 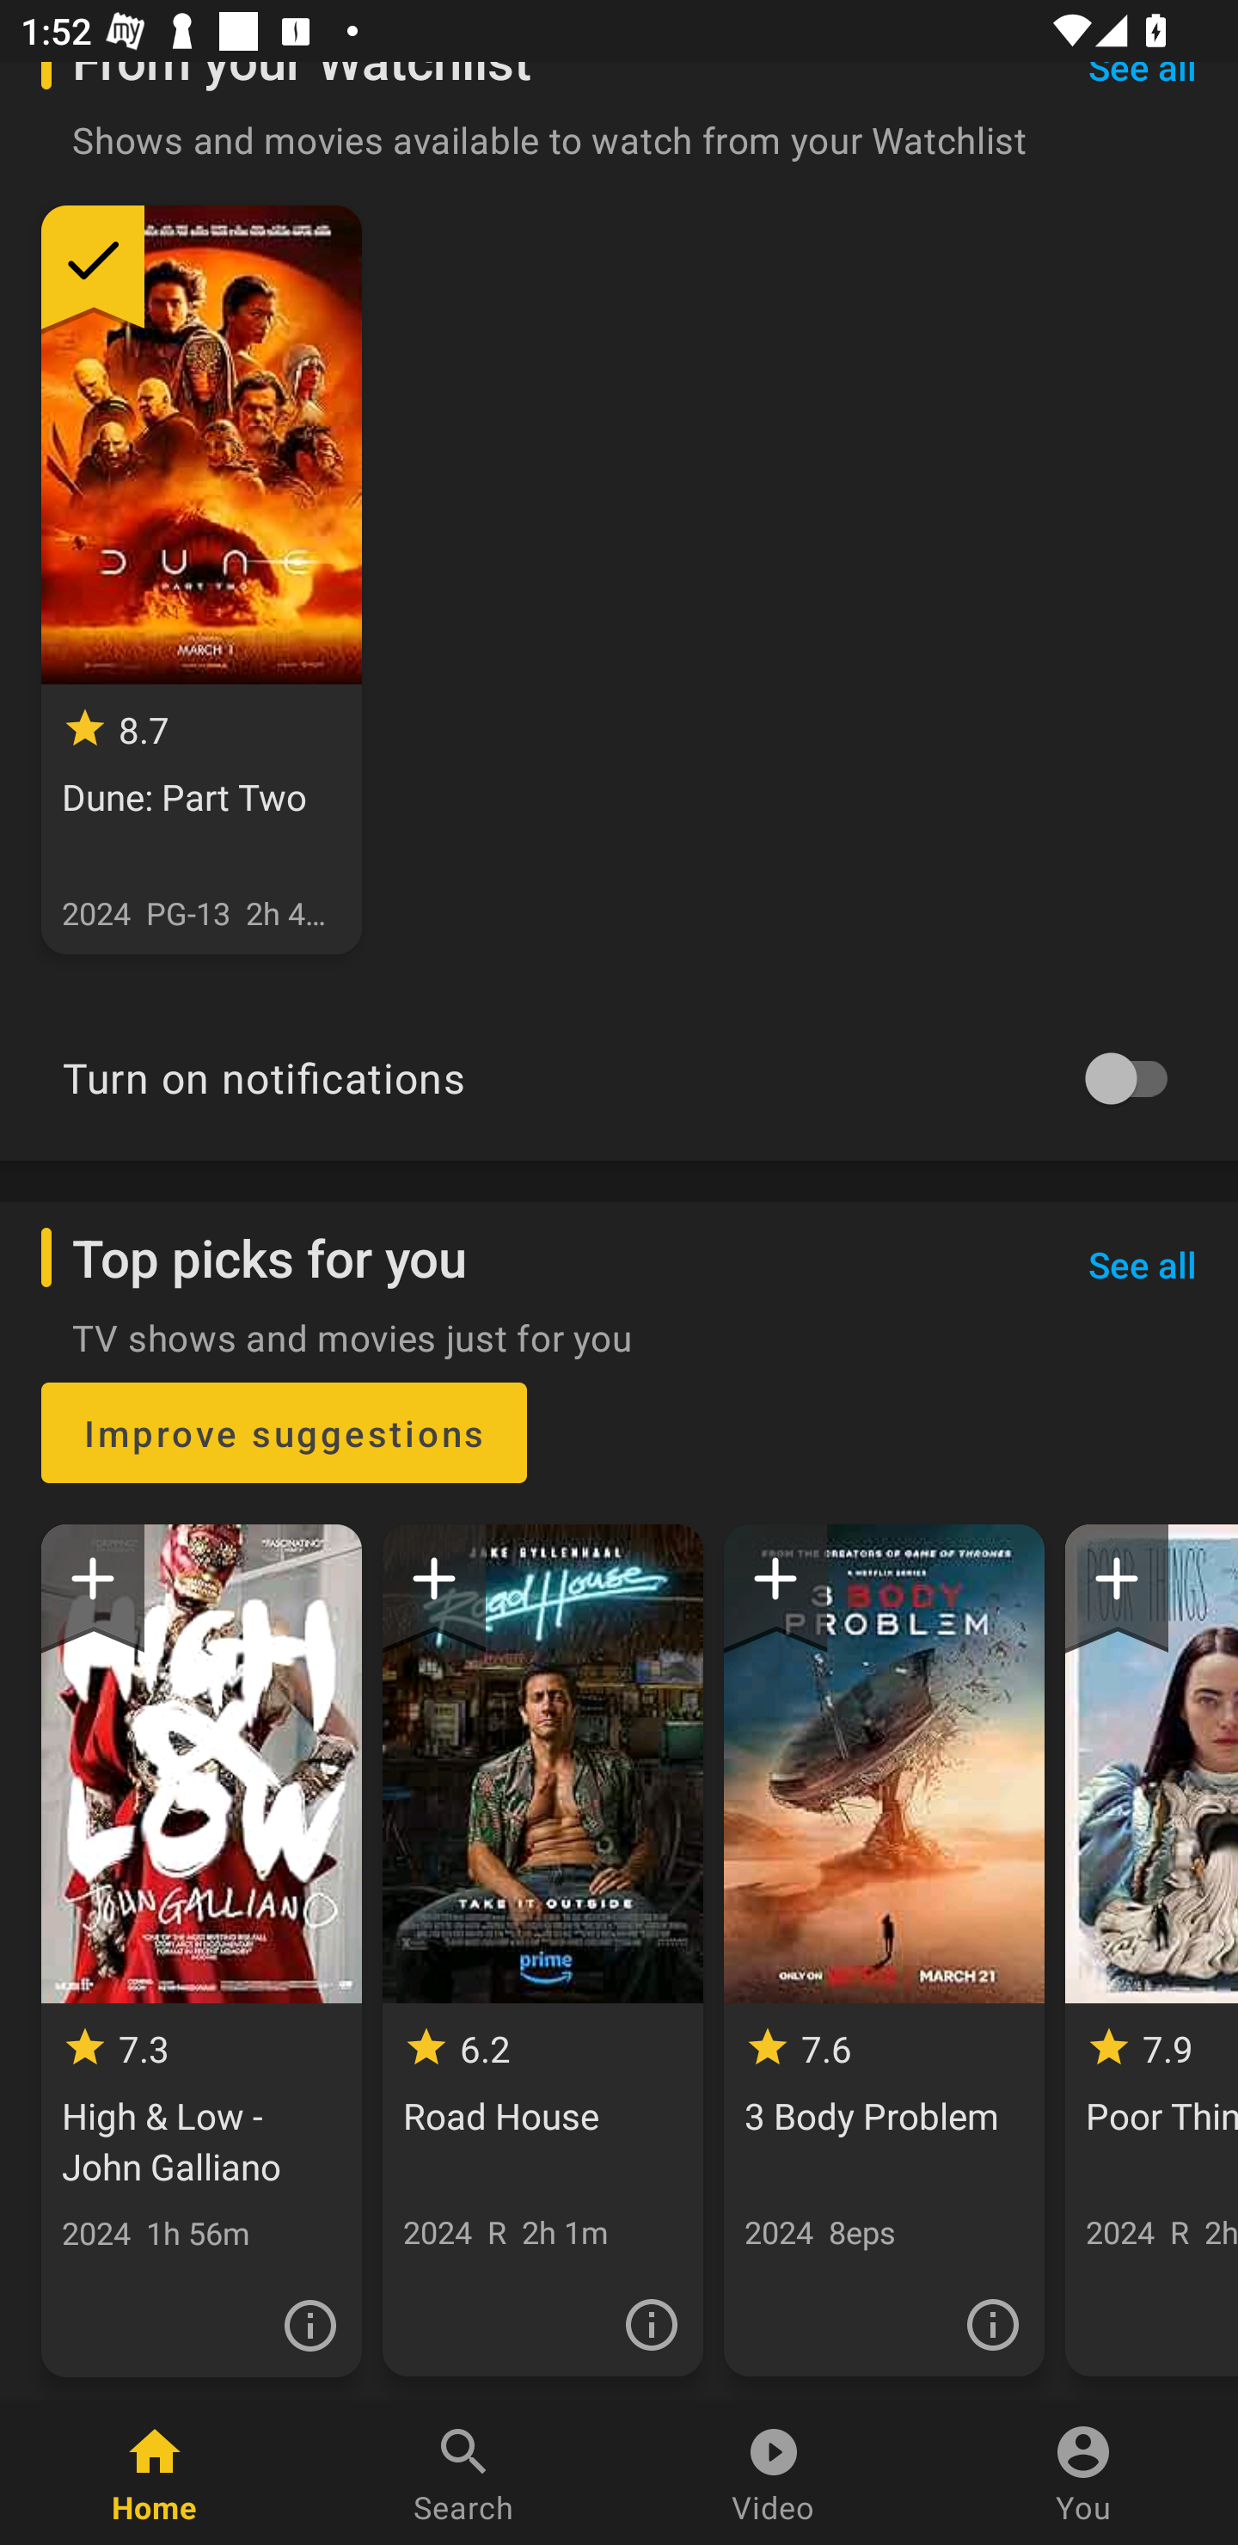 What do you see at coordinates (542, 1950) in the screenshot?
I see `6.2 Road House 2024  R  2h 1m` at bounding box center [542, 1950].